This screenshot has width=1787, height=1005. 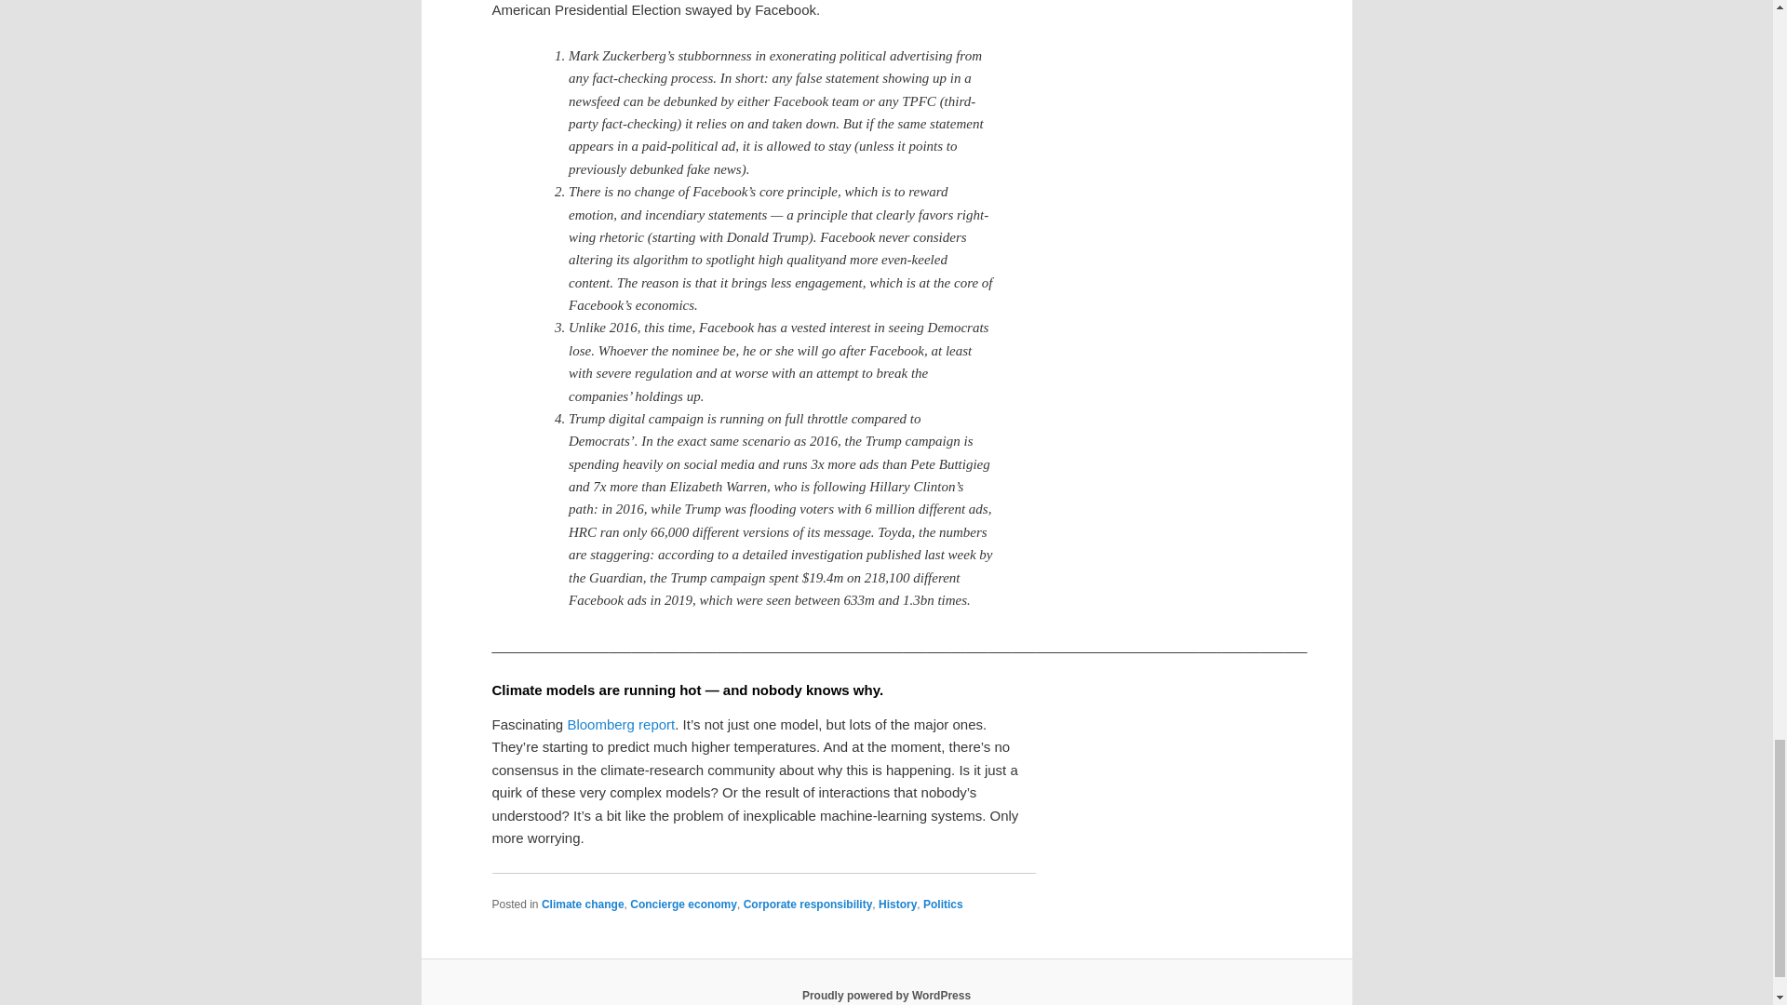 I want to click on Corporate responsibility, so click(x=808, y=904).